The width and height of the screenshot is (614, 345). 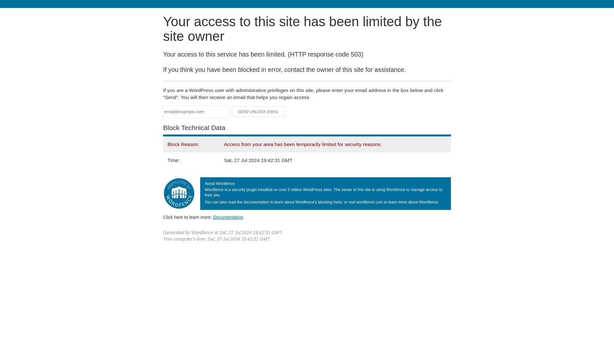 I want to click on Documentation, so click(x=228, y=217).